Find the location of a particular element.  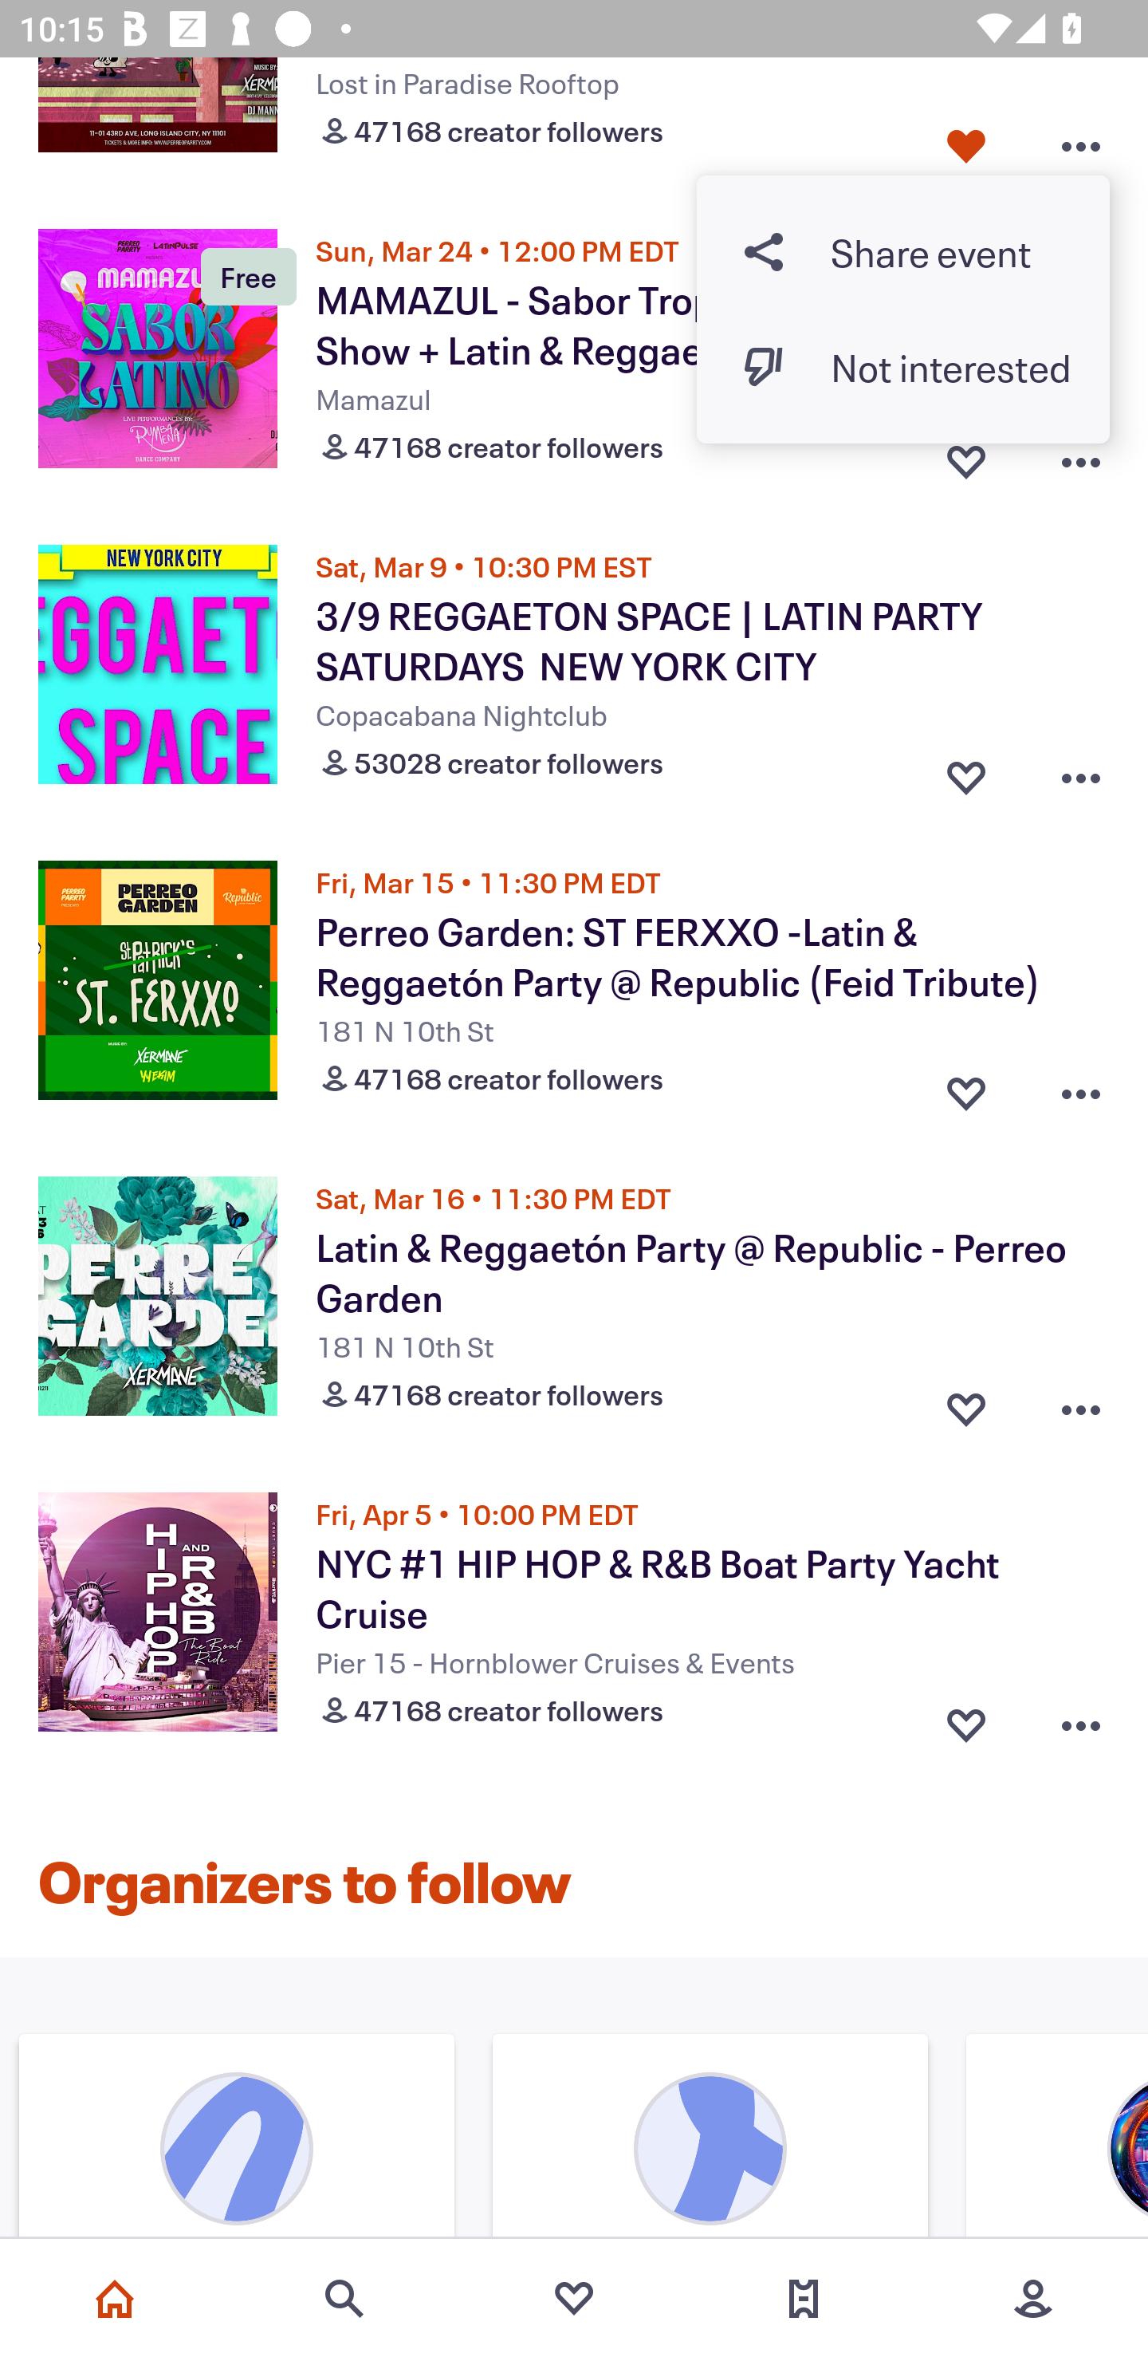

Dislike event button Not interested is located at coordinates (903, 367).